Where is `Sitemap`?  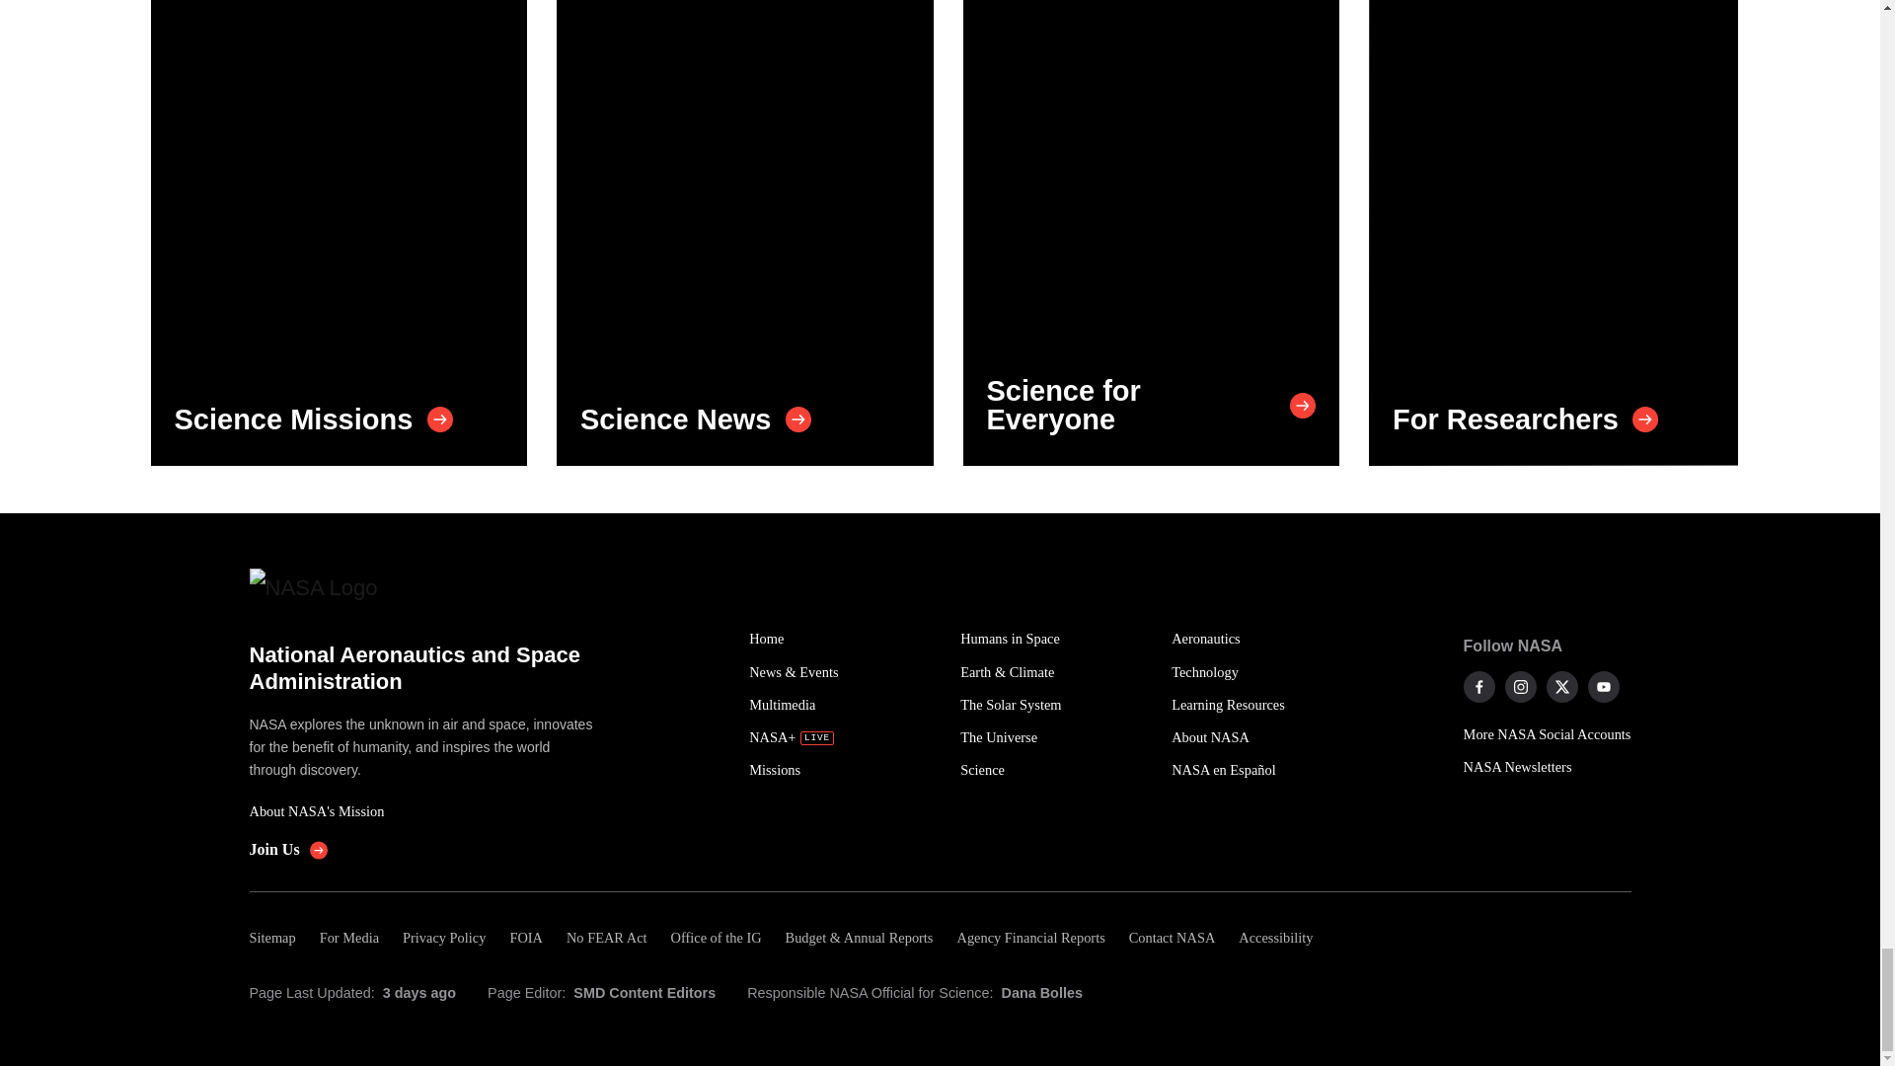
Sitemap is located at coordinates (277, 938).